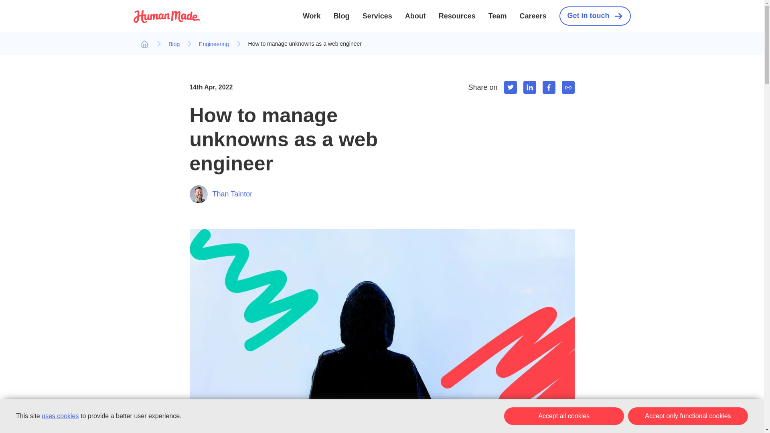 The width and height of the screenshot is (770, 433). I want to click on Engineering, so click(213, 44).